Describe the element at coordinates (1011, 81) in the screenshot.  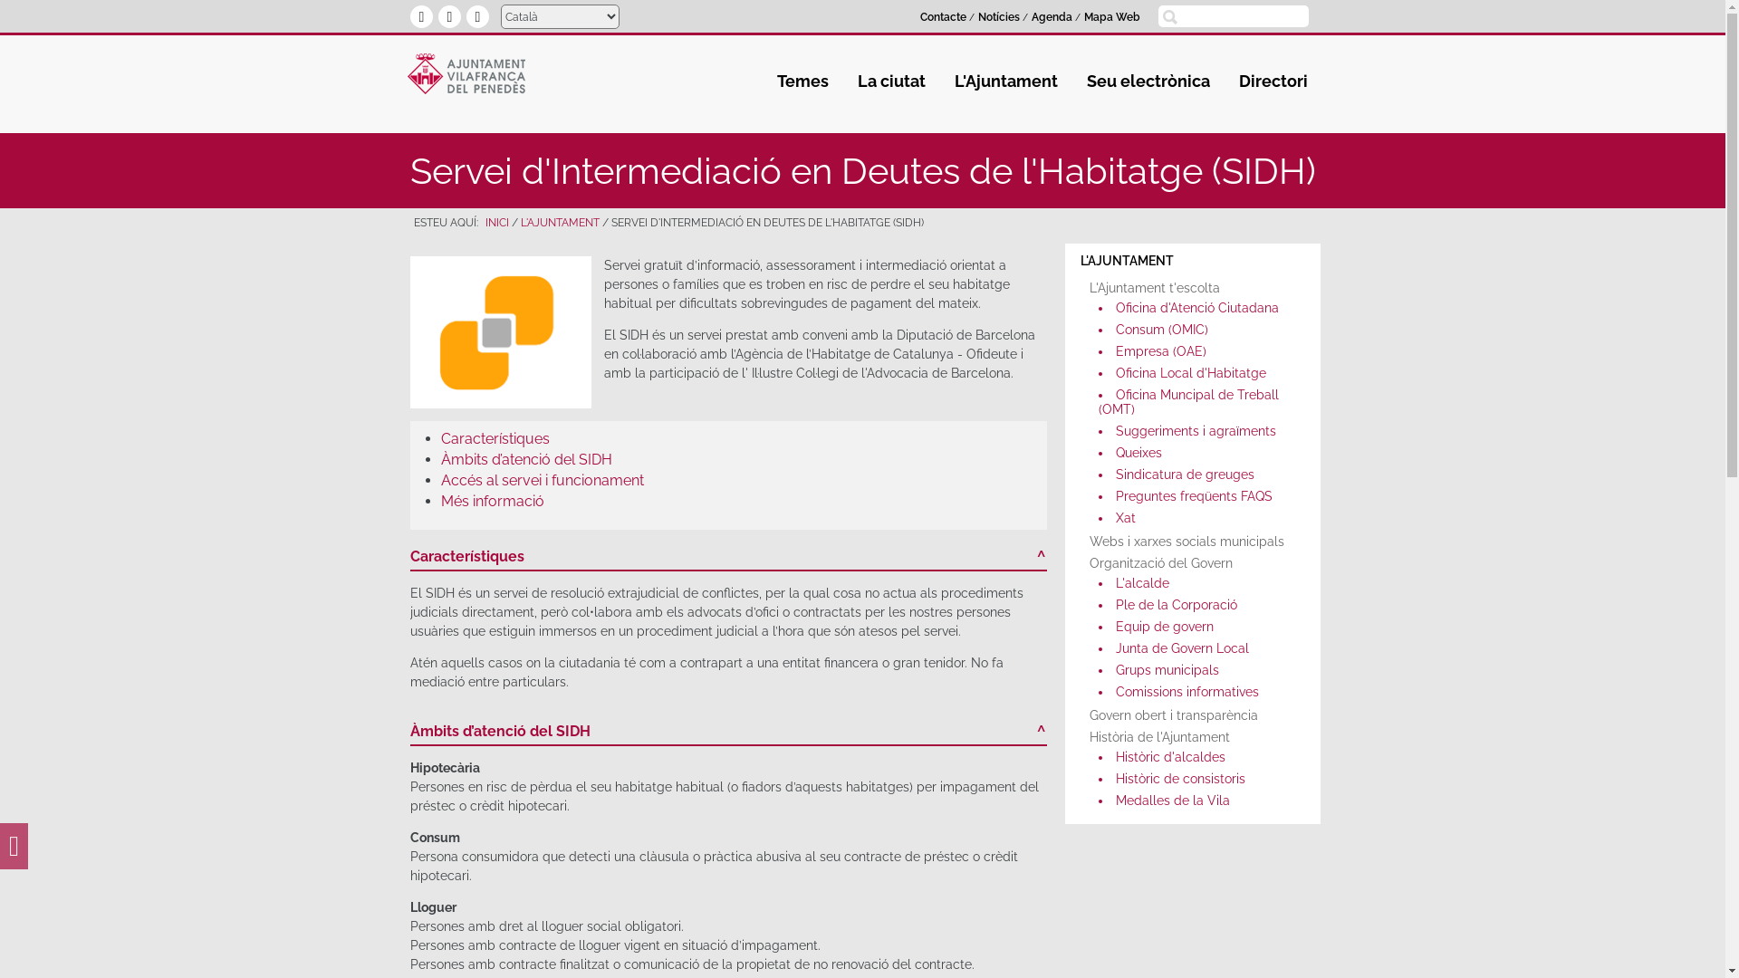
I see `L'Ajuntament` at that location.